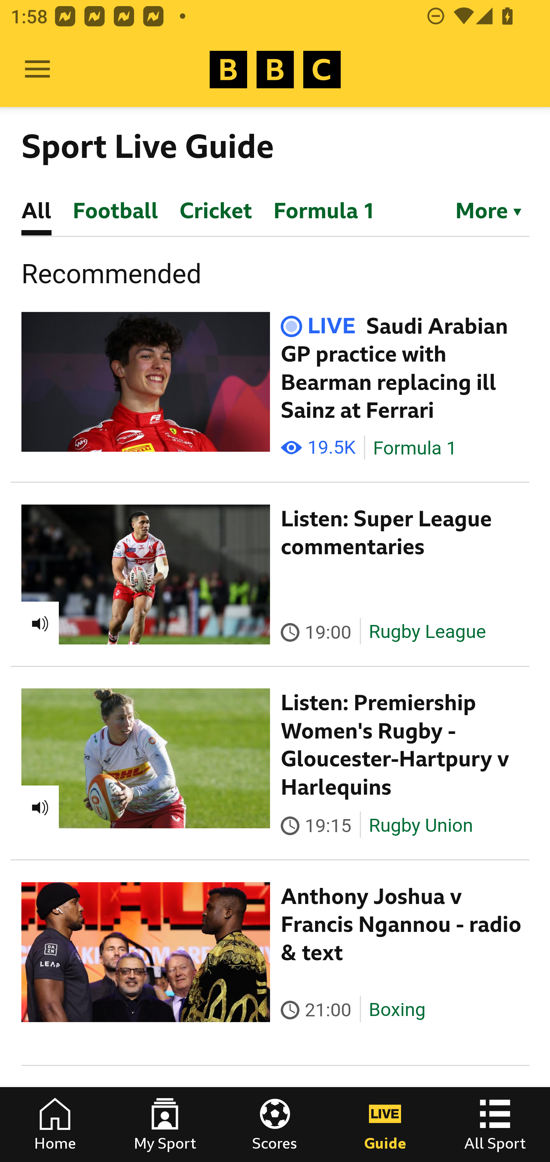 The height and width of the screenshot is (1162, 550). Describe the element at coordinates (401, 924) in the screenshot. I see `Anthony Joshua v Francis Ngannou - radio & text` at that location.